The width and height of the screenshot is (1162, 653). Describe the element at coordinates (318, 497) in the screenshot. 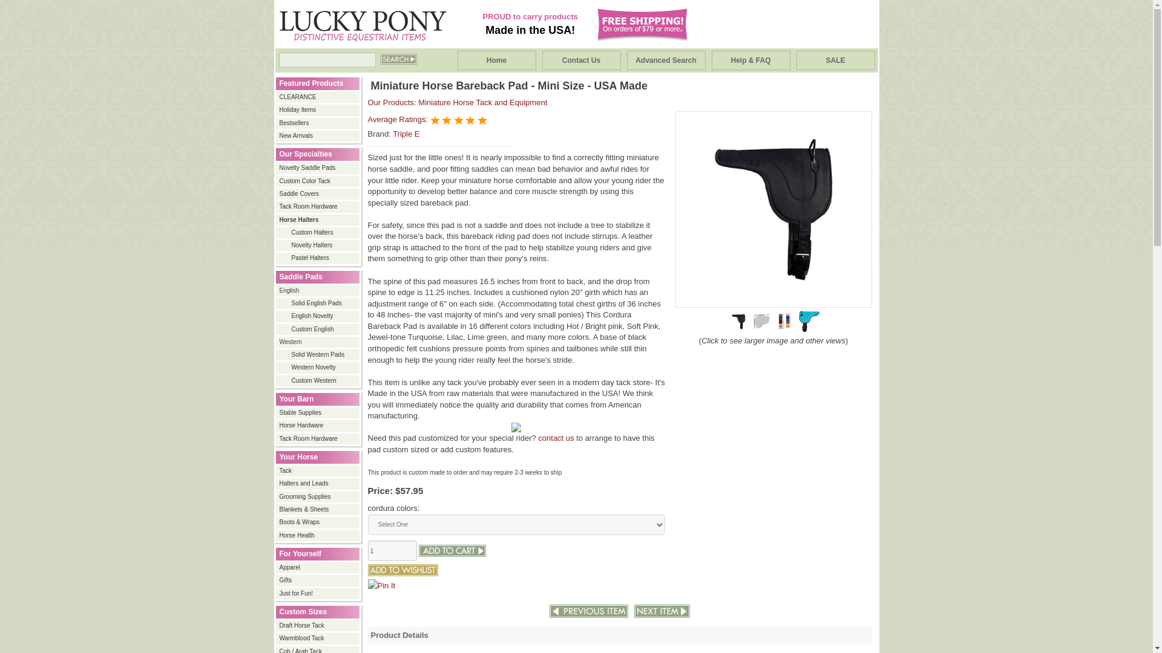

I see `Grooming Supplies` at that location.